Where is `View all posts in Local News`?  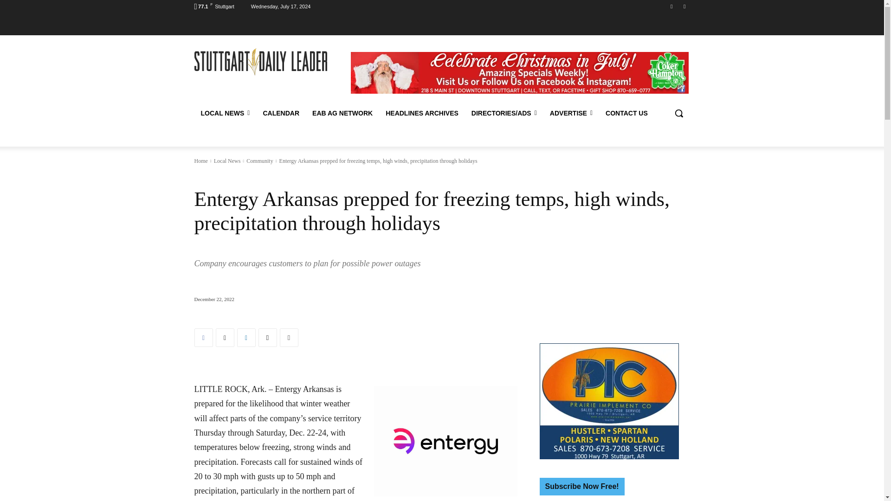
View all posts in Local News is located at coordinates (227, 161).